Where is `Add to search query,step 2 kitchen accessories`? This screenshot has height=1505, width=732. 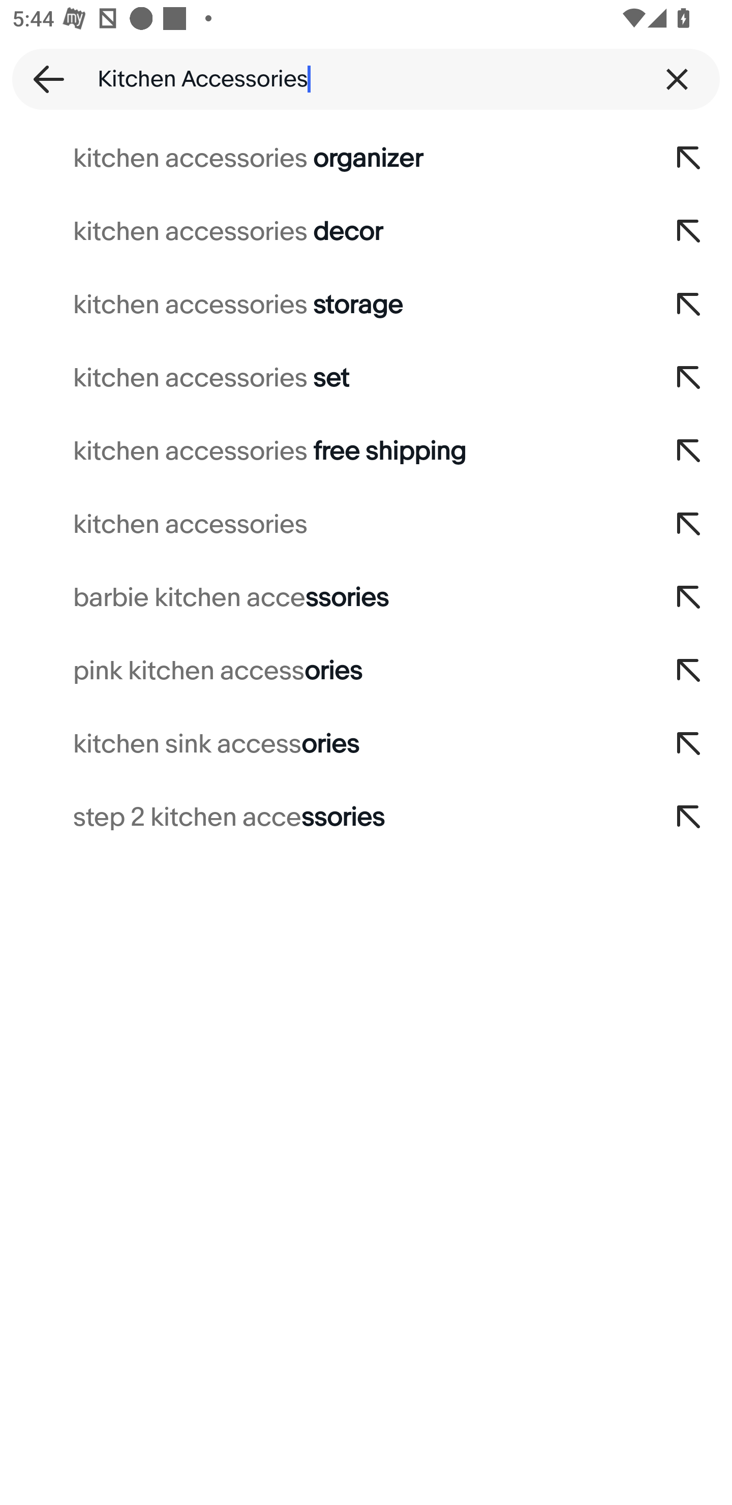
Add to search query,step 2 kitchen accessories is located at coordinates (689, 818).